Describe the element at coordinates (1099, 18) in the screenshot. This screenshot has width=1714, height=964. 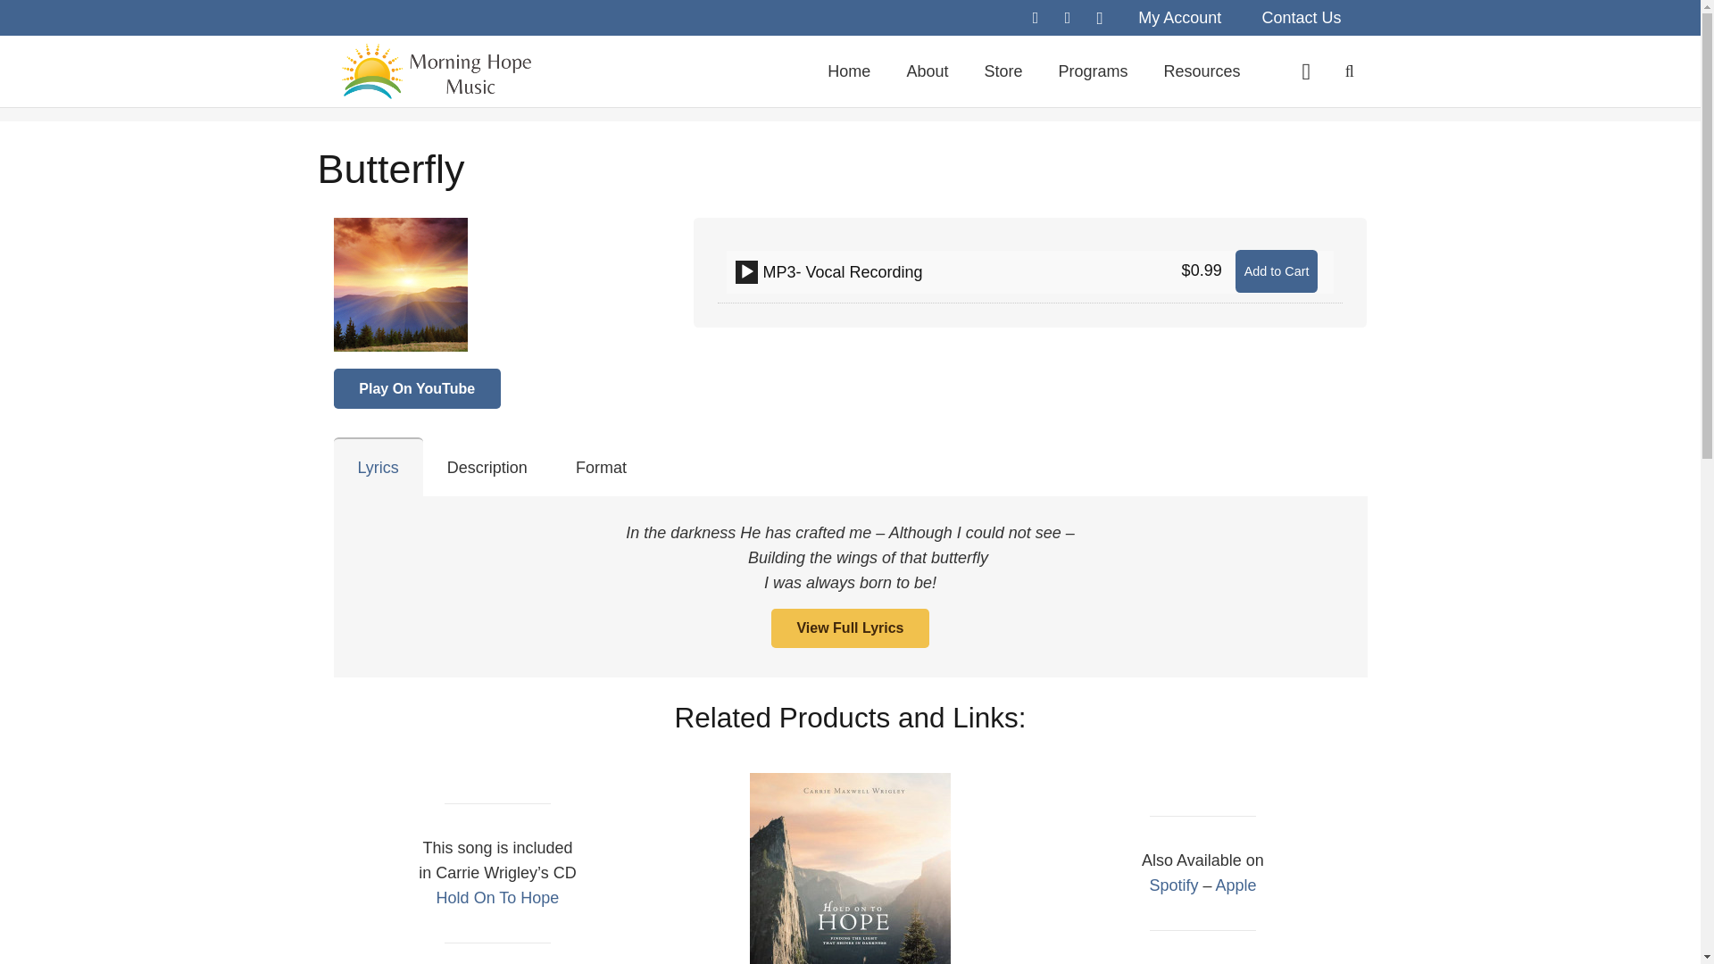
I see `Instagram` at that location.